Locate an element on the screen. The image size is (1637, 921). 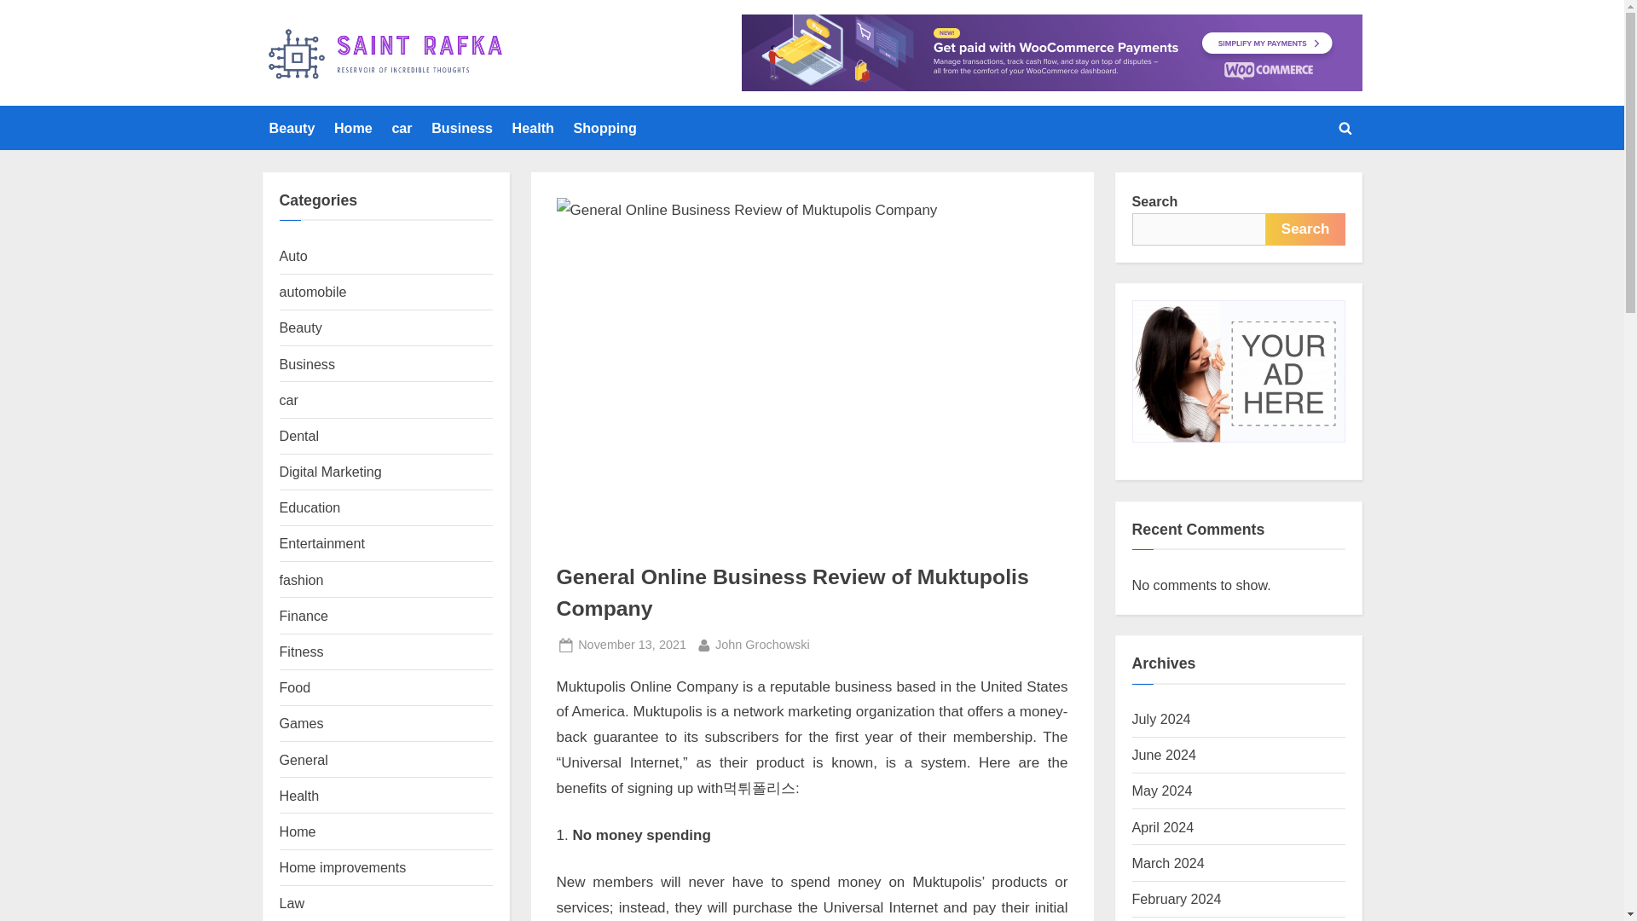
Games is located at coordinates (302, 723).